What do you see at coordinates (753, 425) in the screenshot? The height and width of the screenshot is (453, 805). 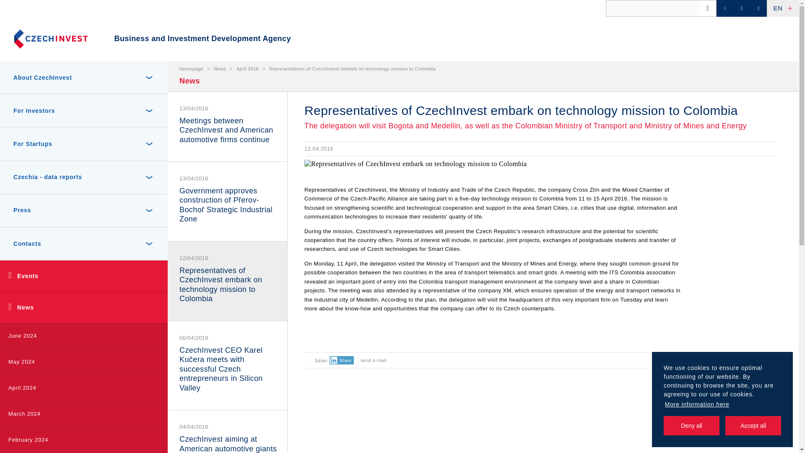 I see `Accept all` at bounding box center [753, 425].